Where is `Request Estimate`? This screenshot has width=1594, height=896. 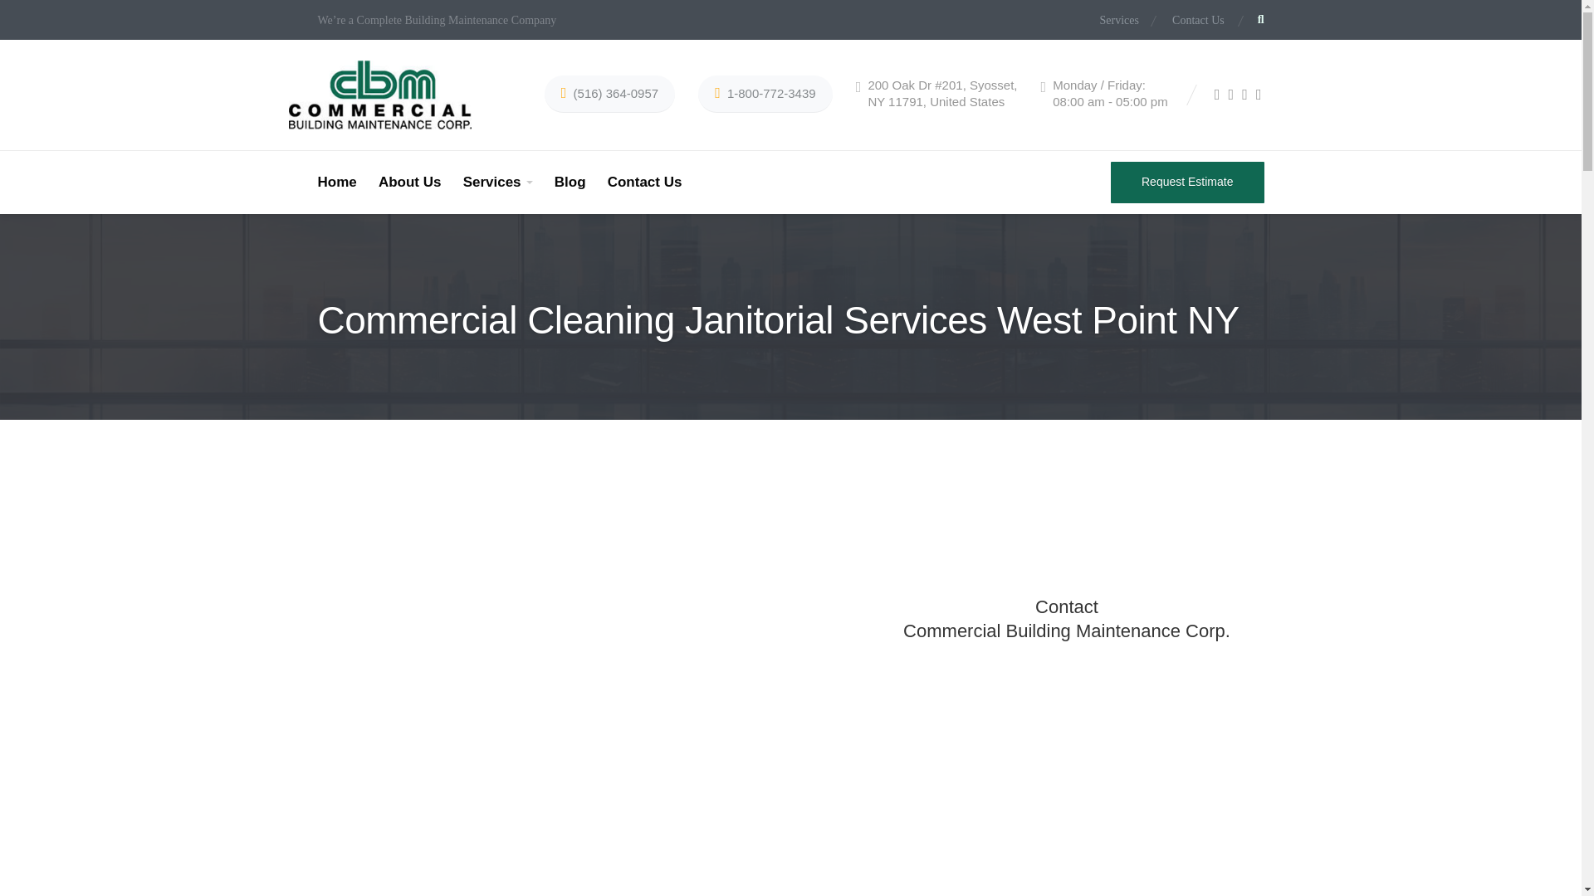 Request Estimate is located at coordinates (1187, 183).